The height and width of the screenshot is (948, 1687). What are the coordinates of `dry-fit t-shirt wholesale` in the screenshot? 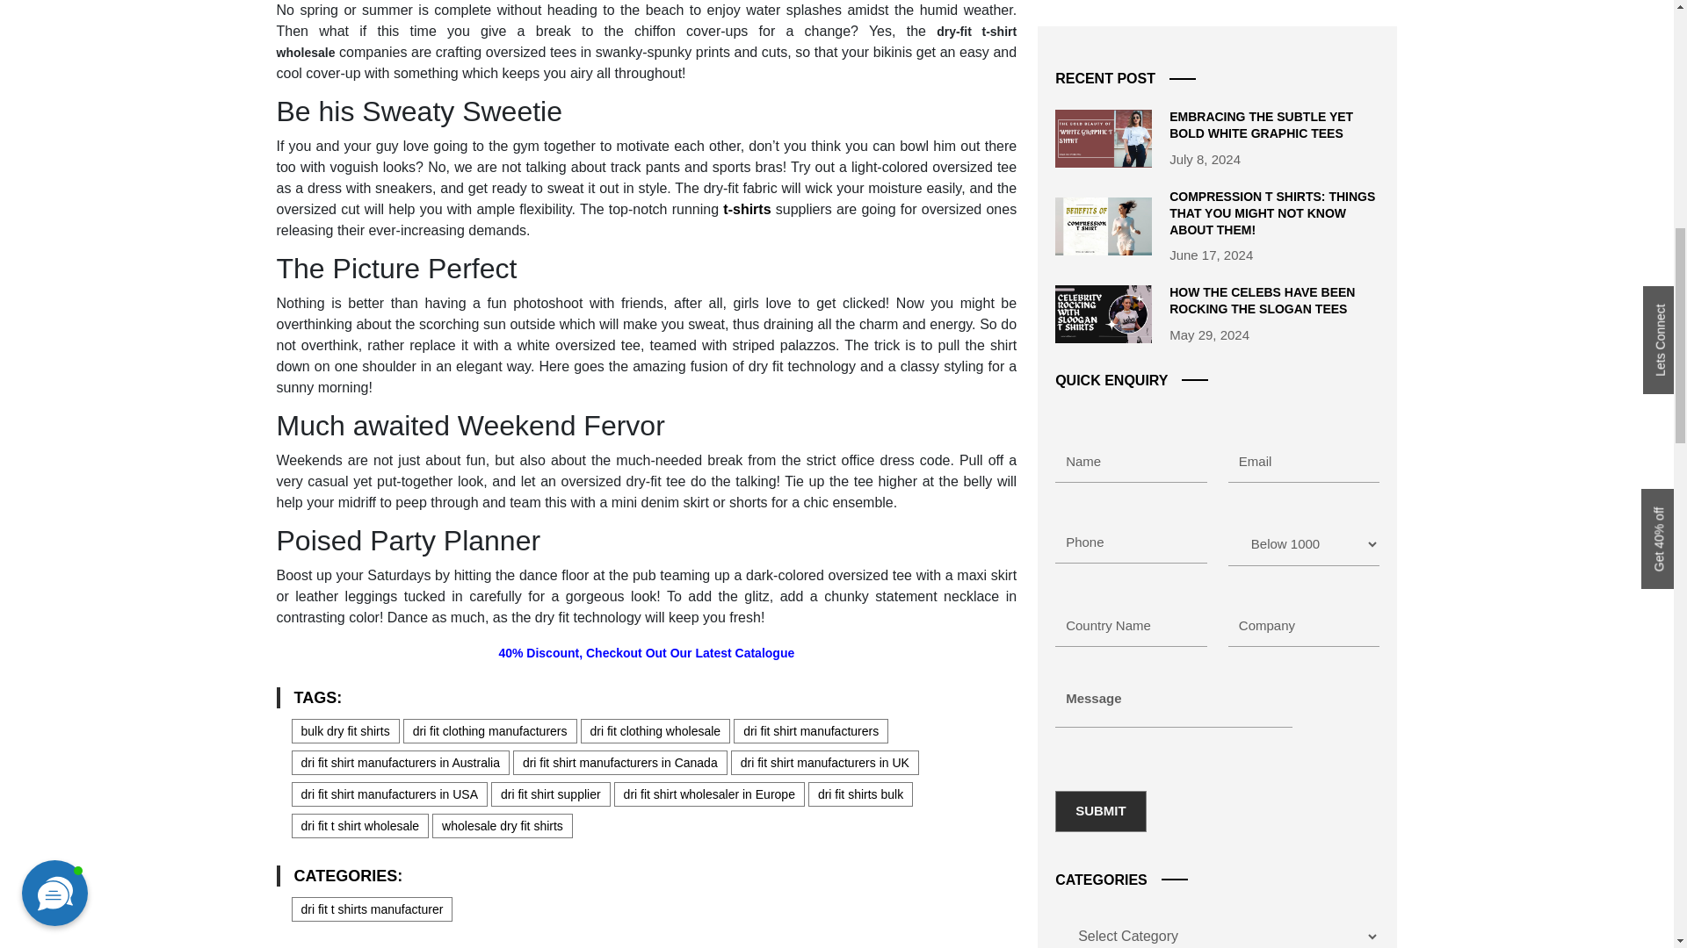 It's located at (647, 42).